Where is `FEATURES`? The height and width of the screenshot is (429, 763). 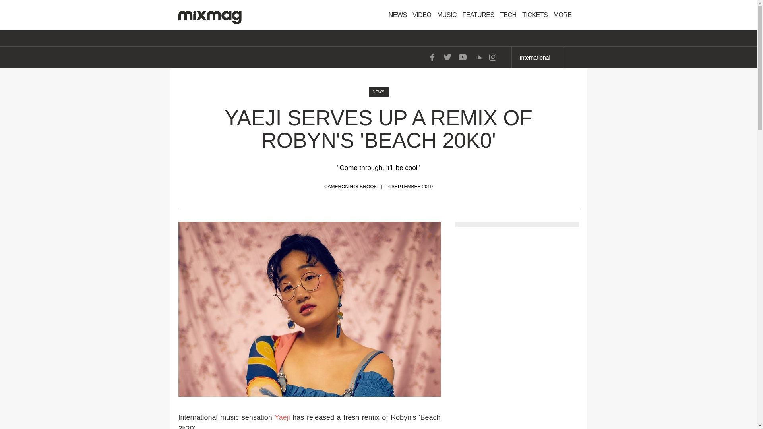 FEATURES is located at coordinates (478, 15).